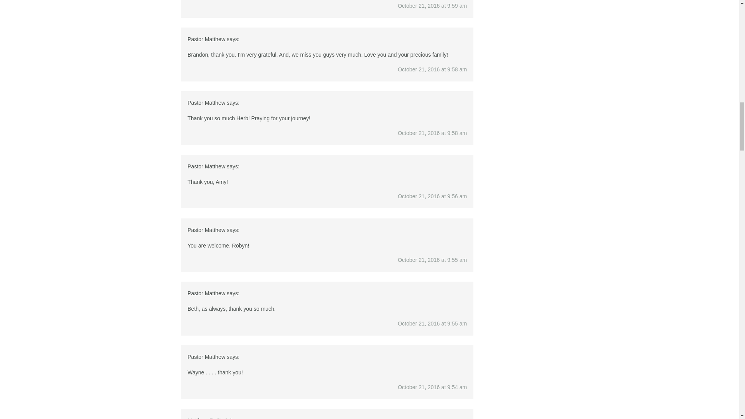 This screenshot has height=419, width=745. I want to click on October 21, 2016 at 9:55 am, so click(432, 324).